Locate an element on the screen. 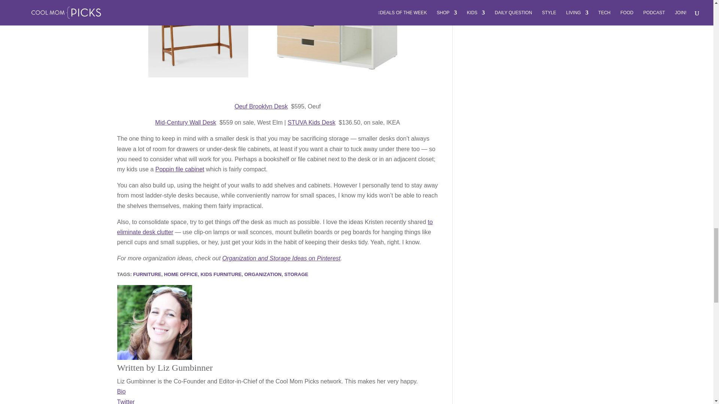 This screenshot has height=404, width=719. Beautiful modern kids' desks for small spaces is located at coordinates (277, 40).